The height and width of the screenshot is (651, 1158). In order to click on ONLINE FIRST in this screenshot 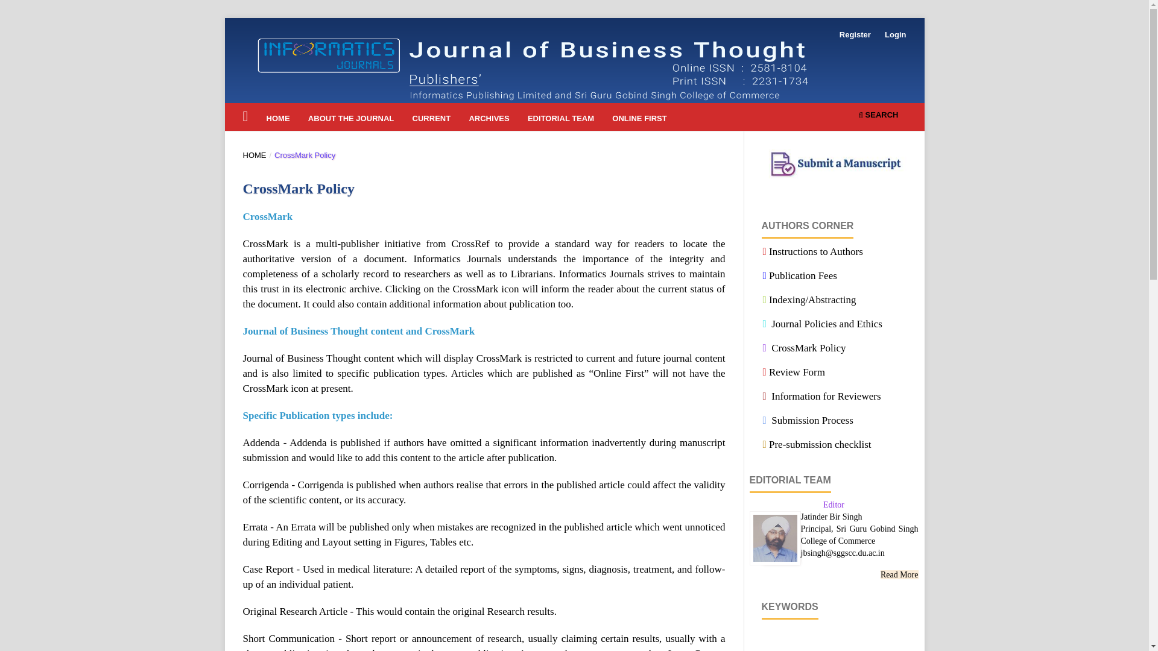, I will do `click(639, 121)`.